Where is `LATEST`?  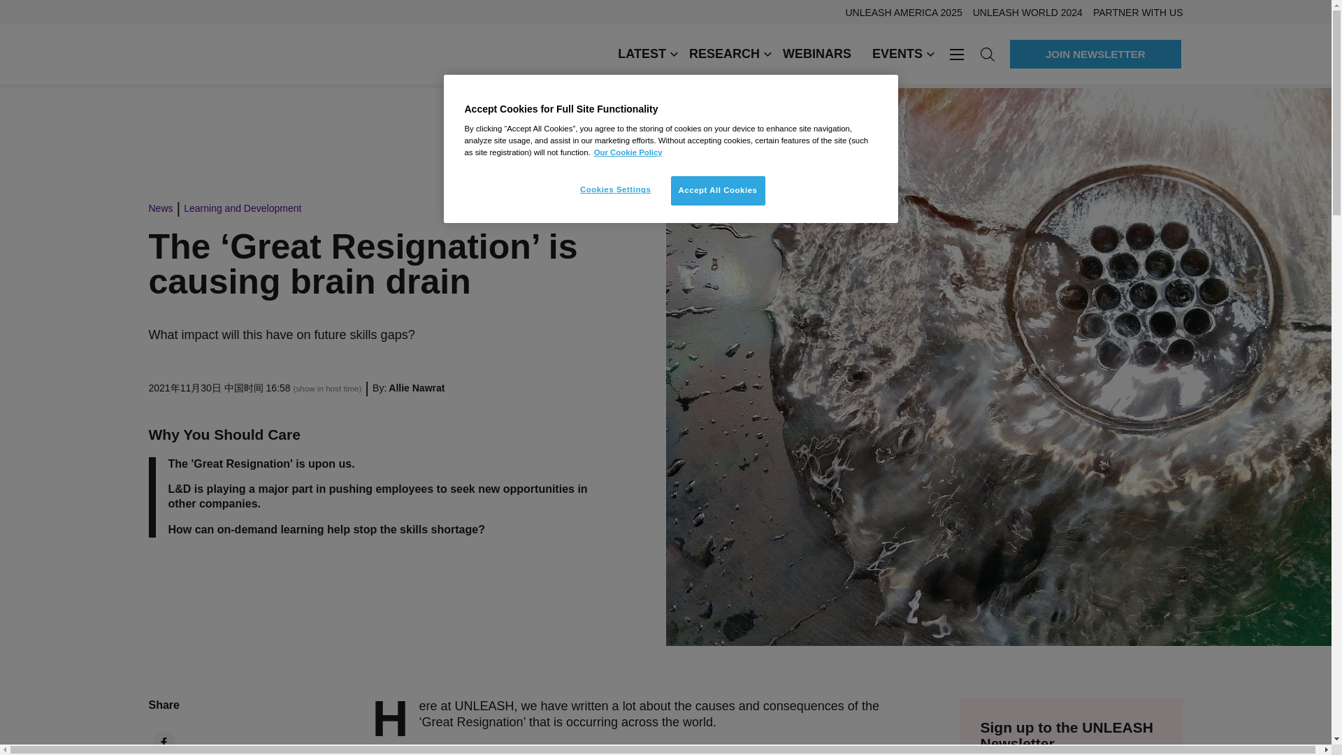
LATEST is located at coordinates (643, 53).